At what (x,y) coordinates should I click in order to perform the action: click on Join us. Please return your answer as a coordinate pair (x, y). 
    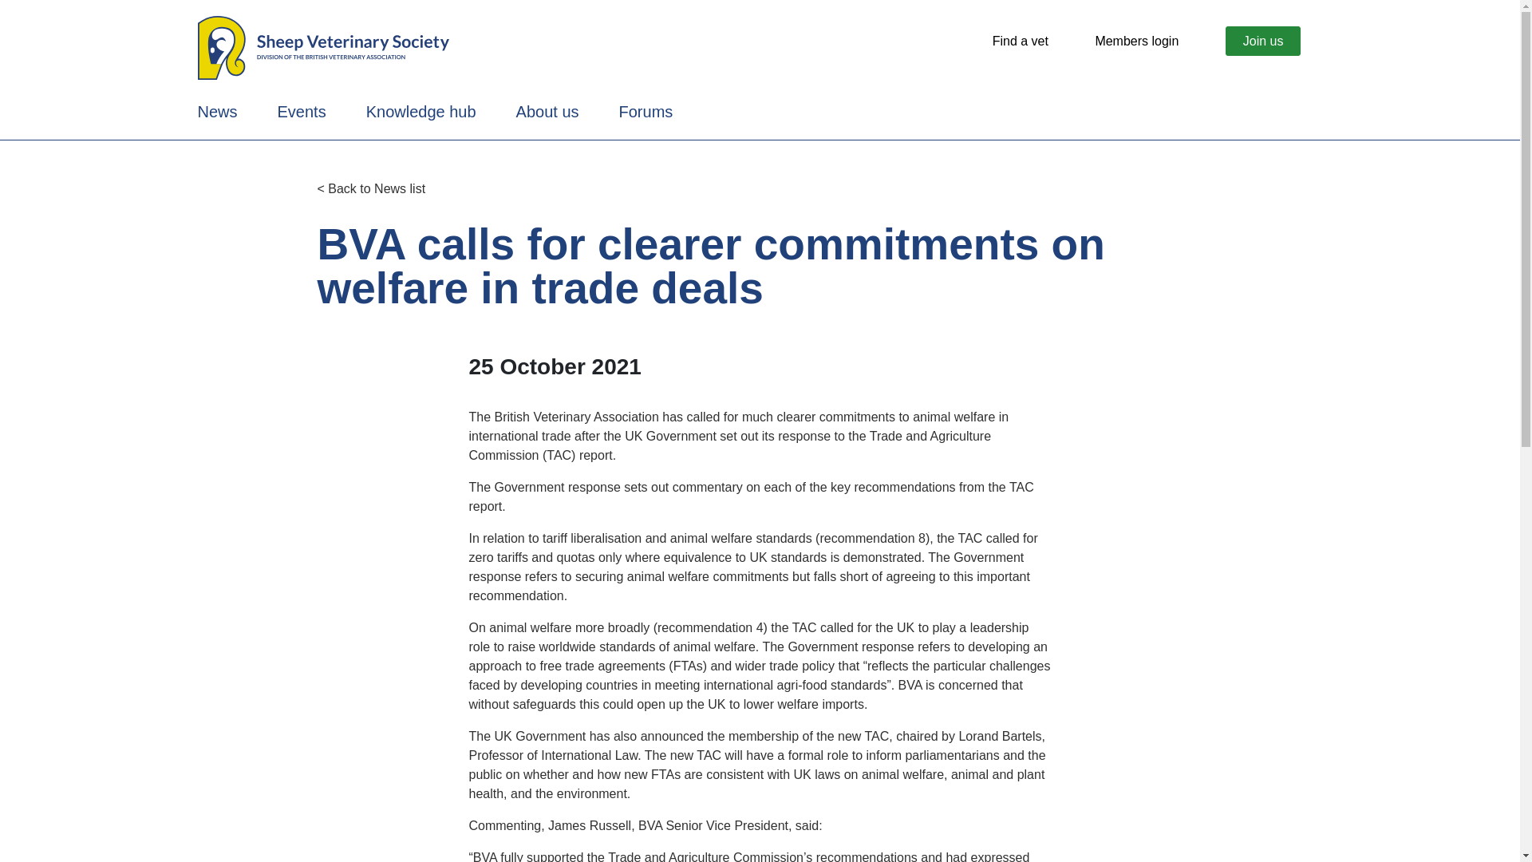
    Looking at the image, I should click on (1263, 42).